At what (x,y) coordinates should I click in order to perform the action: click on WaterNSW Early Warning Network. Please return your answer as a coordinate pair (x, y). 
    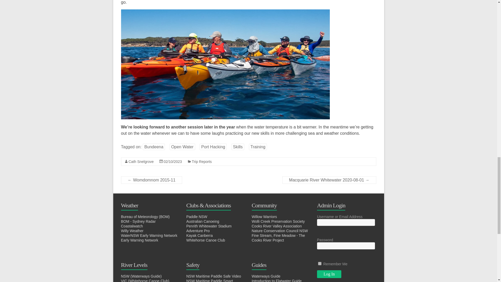
    Looking at the image, I should click on (149, 236).